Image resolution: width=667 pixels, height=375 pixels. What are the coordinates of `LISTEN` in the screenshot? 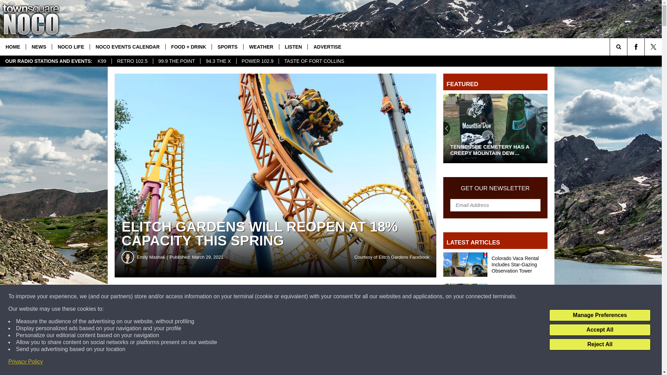 It's located at (293, 47).